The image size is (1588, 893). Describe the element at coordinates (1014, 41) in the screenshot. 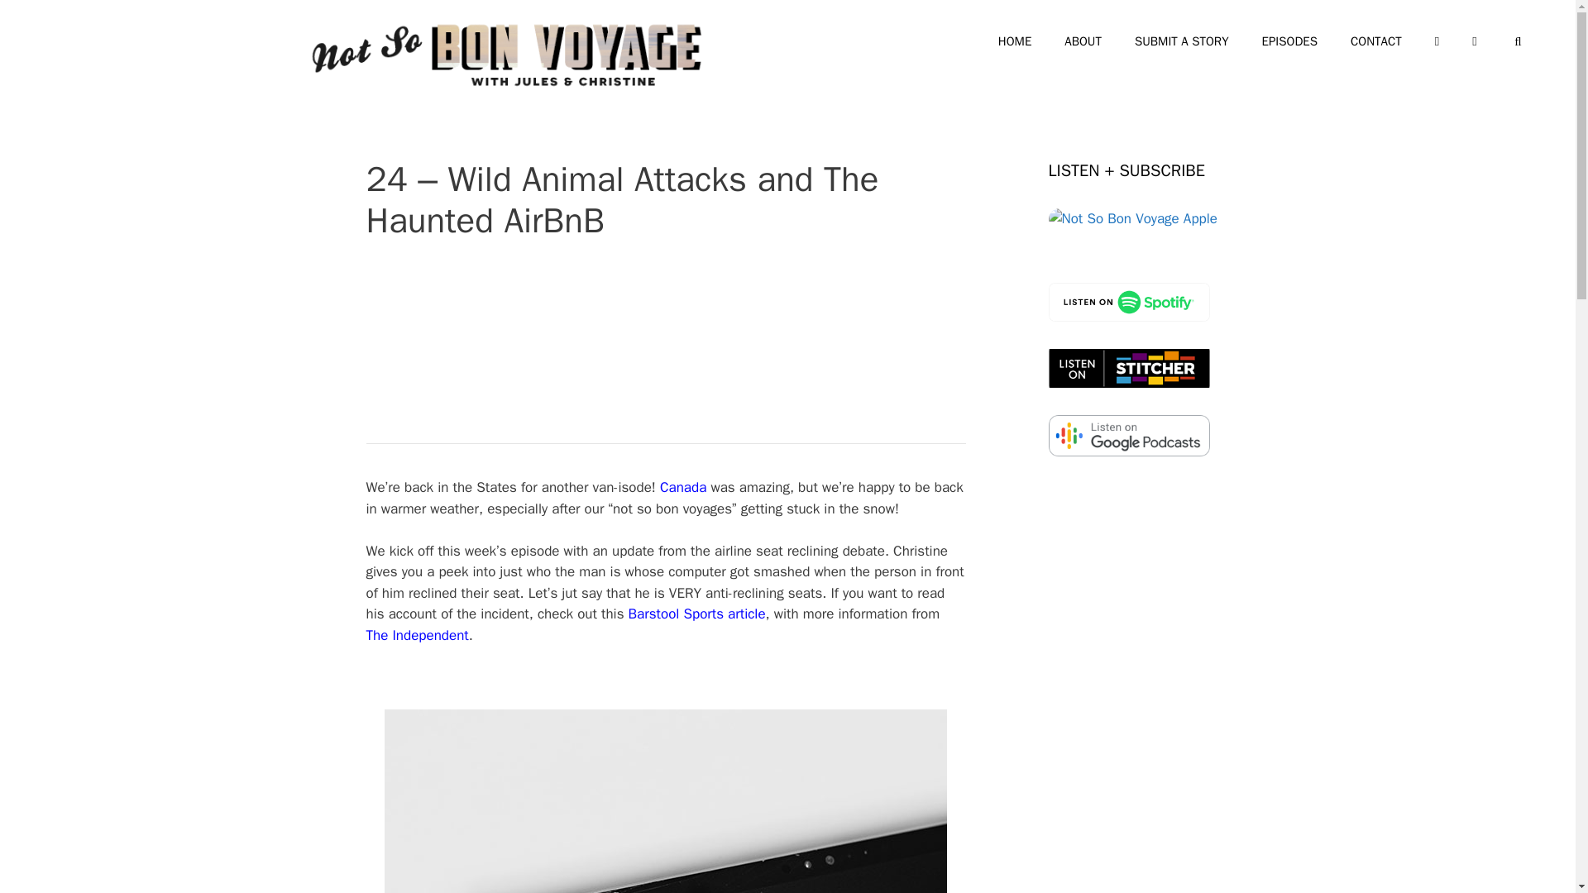

I see `HOME` at that location.